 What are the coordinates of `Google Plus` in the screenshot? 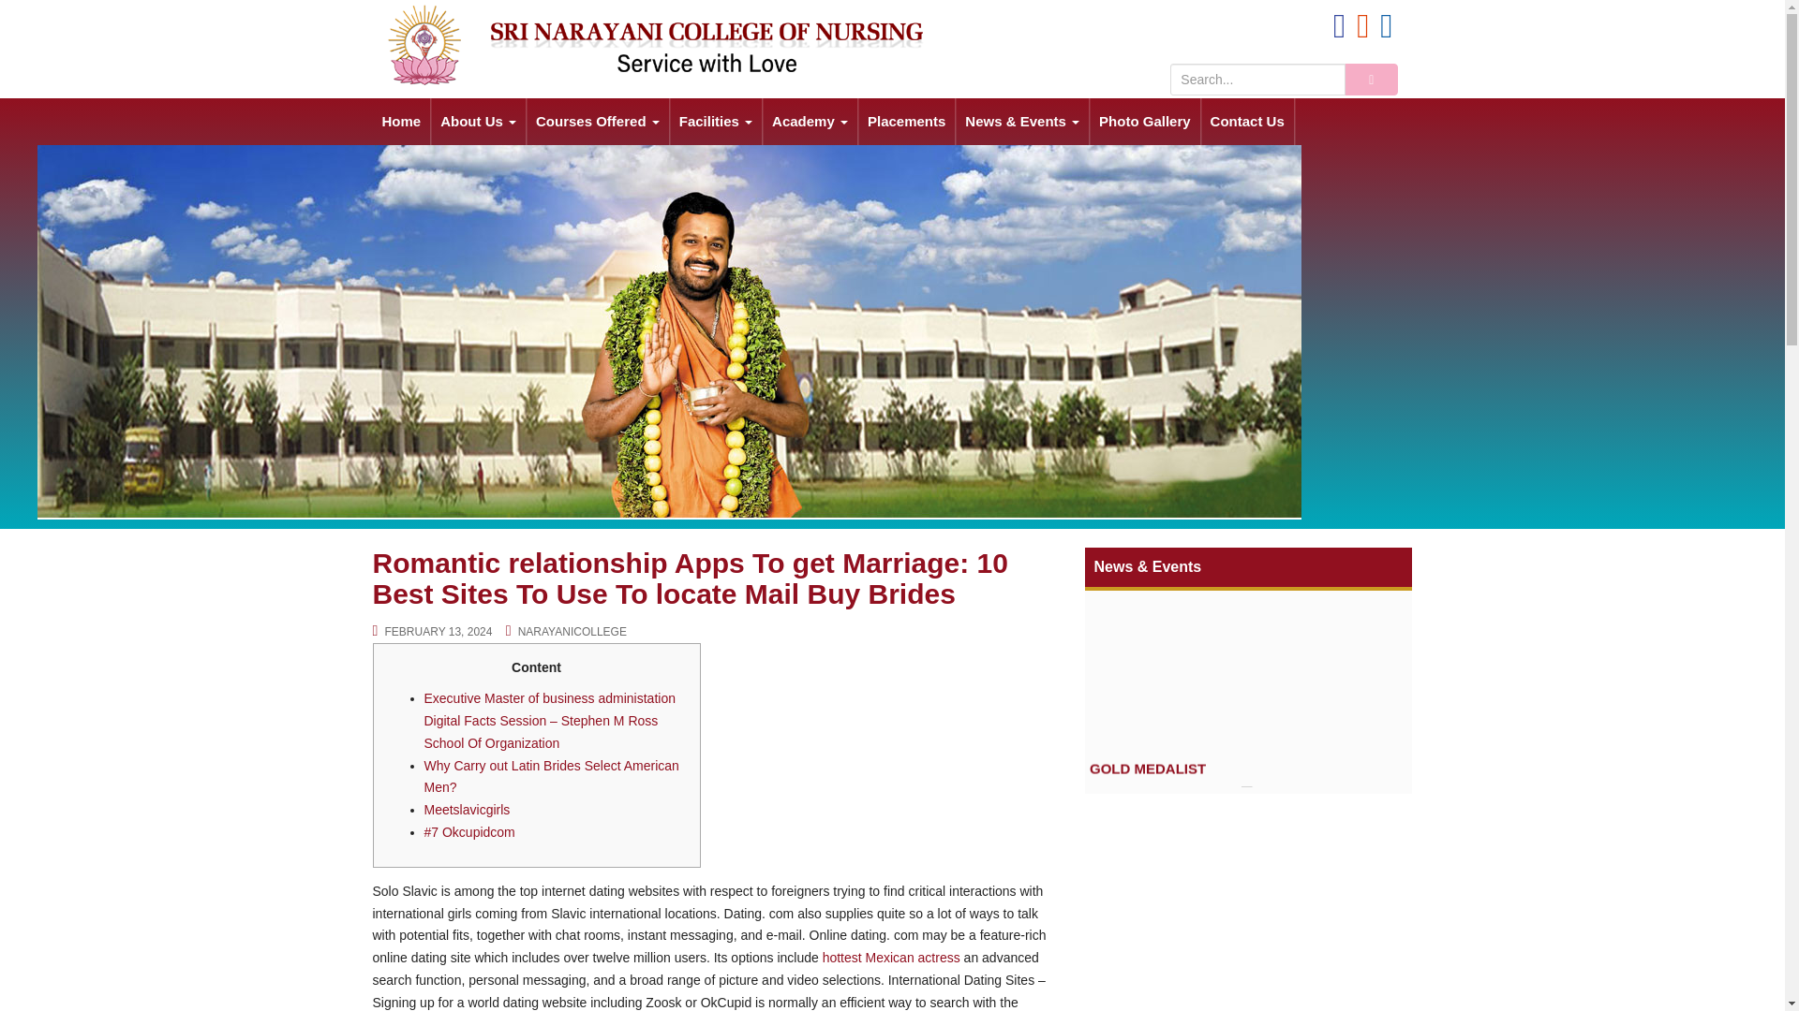 It's located at (1362, 30).